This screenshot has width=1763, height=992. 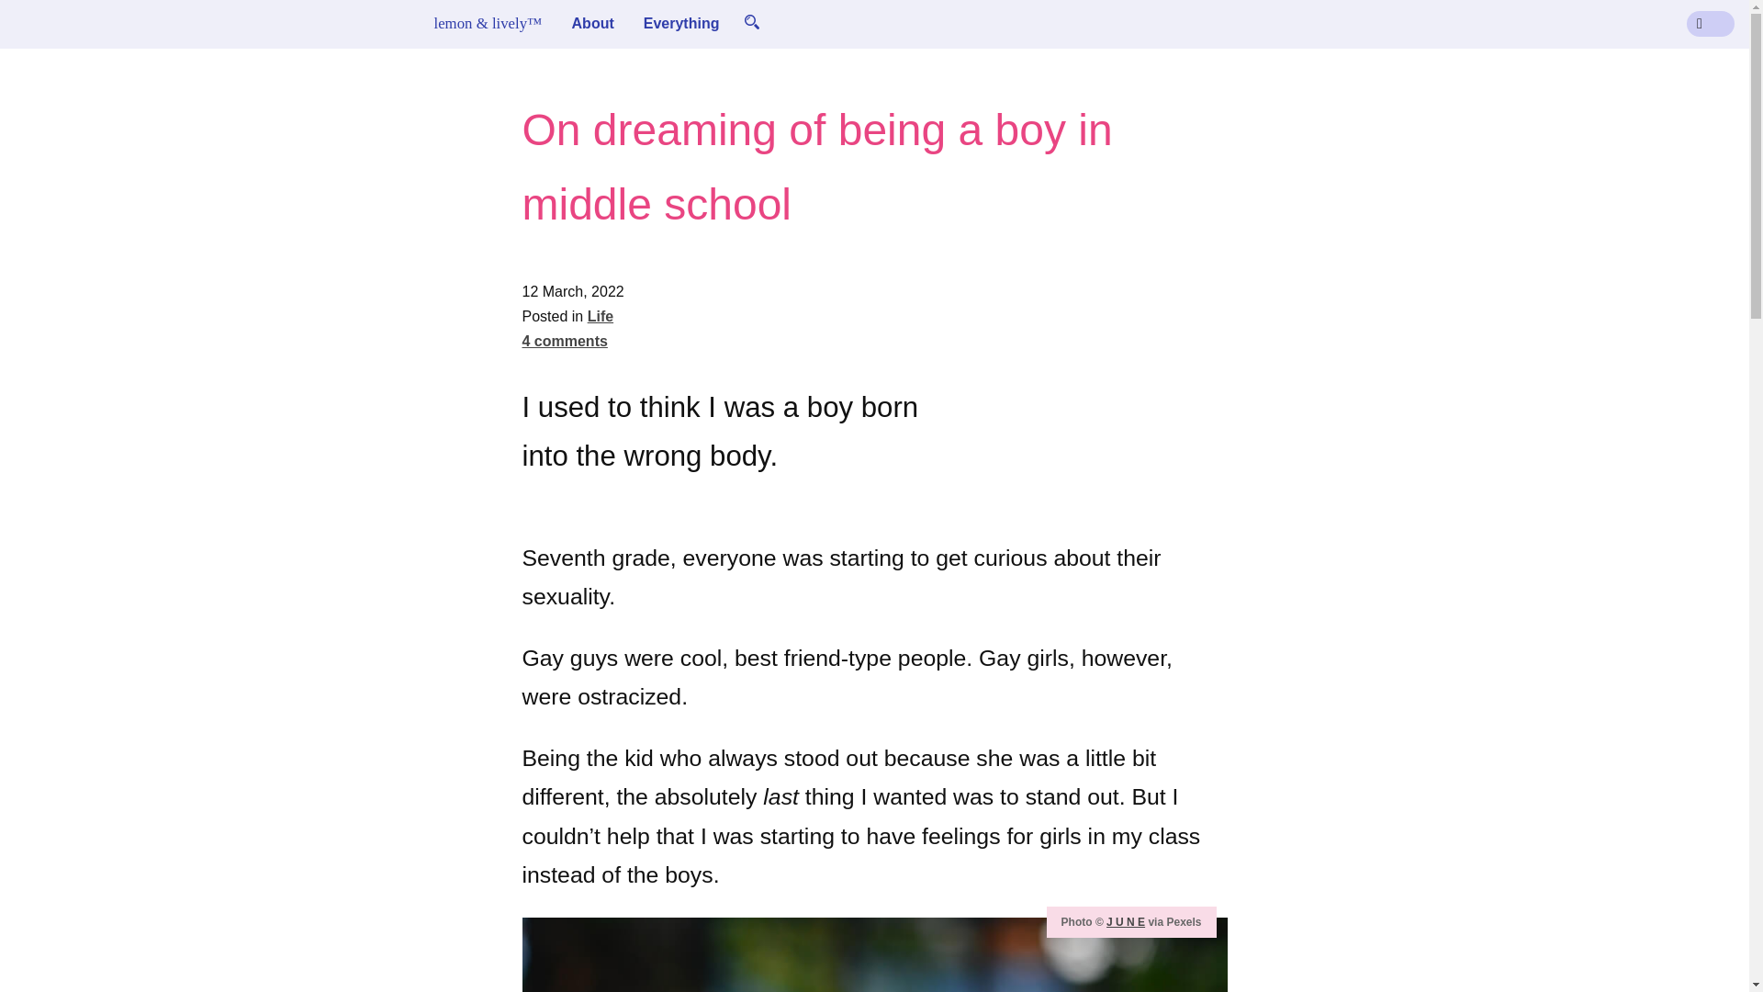 I want to click on Everything, so click(x=681, y=23).